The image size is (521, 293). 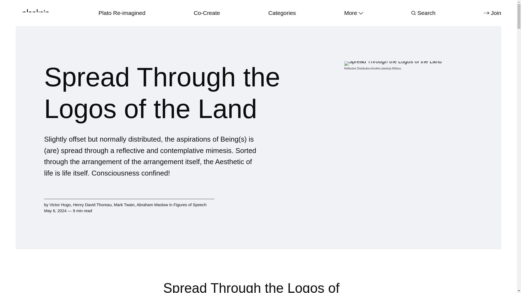 I want to click on Figures of Speech, so click(x=190, y=205).